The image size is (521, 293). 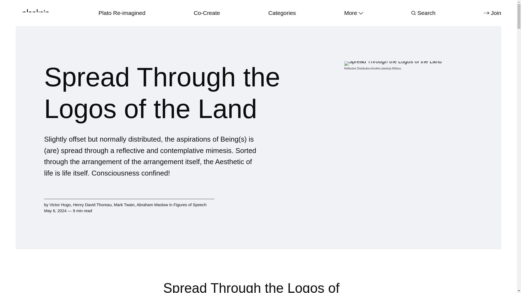 I want to click on Figures of Speech, so click(x=190, y=205).